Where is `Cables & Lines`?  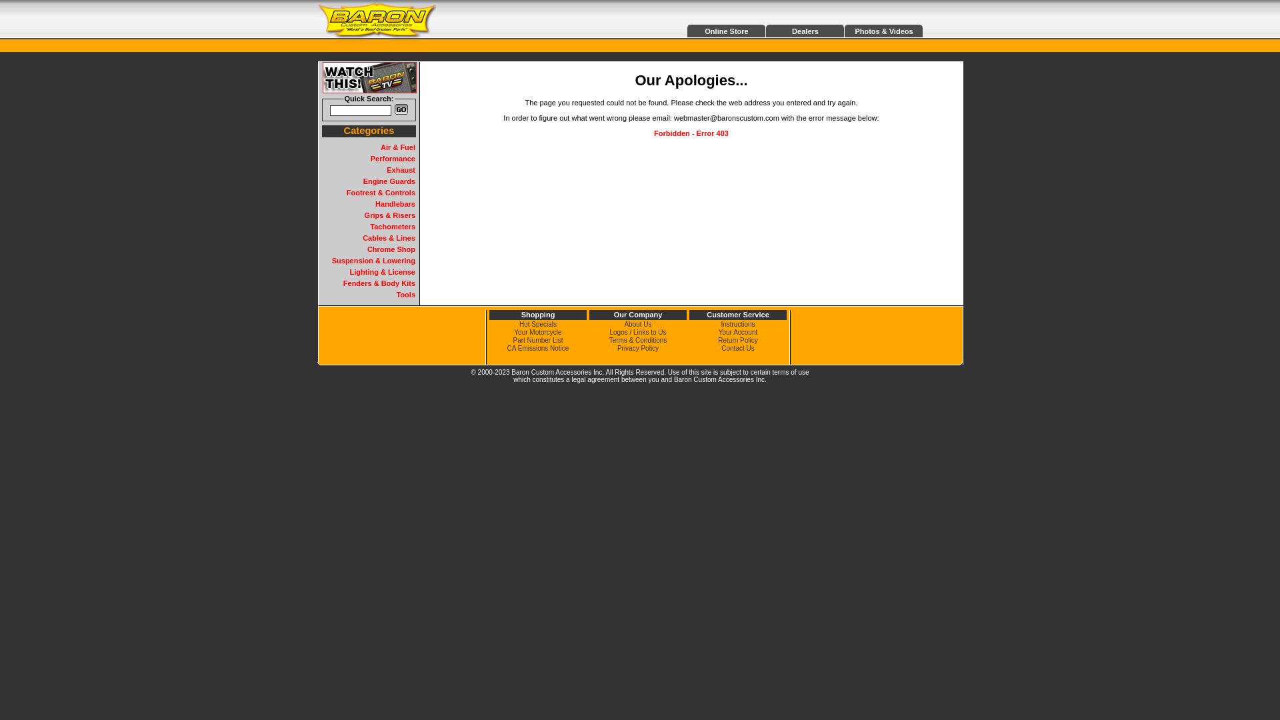 Cables & Lines is located at coordinates (389, 238).